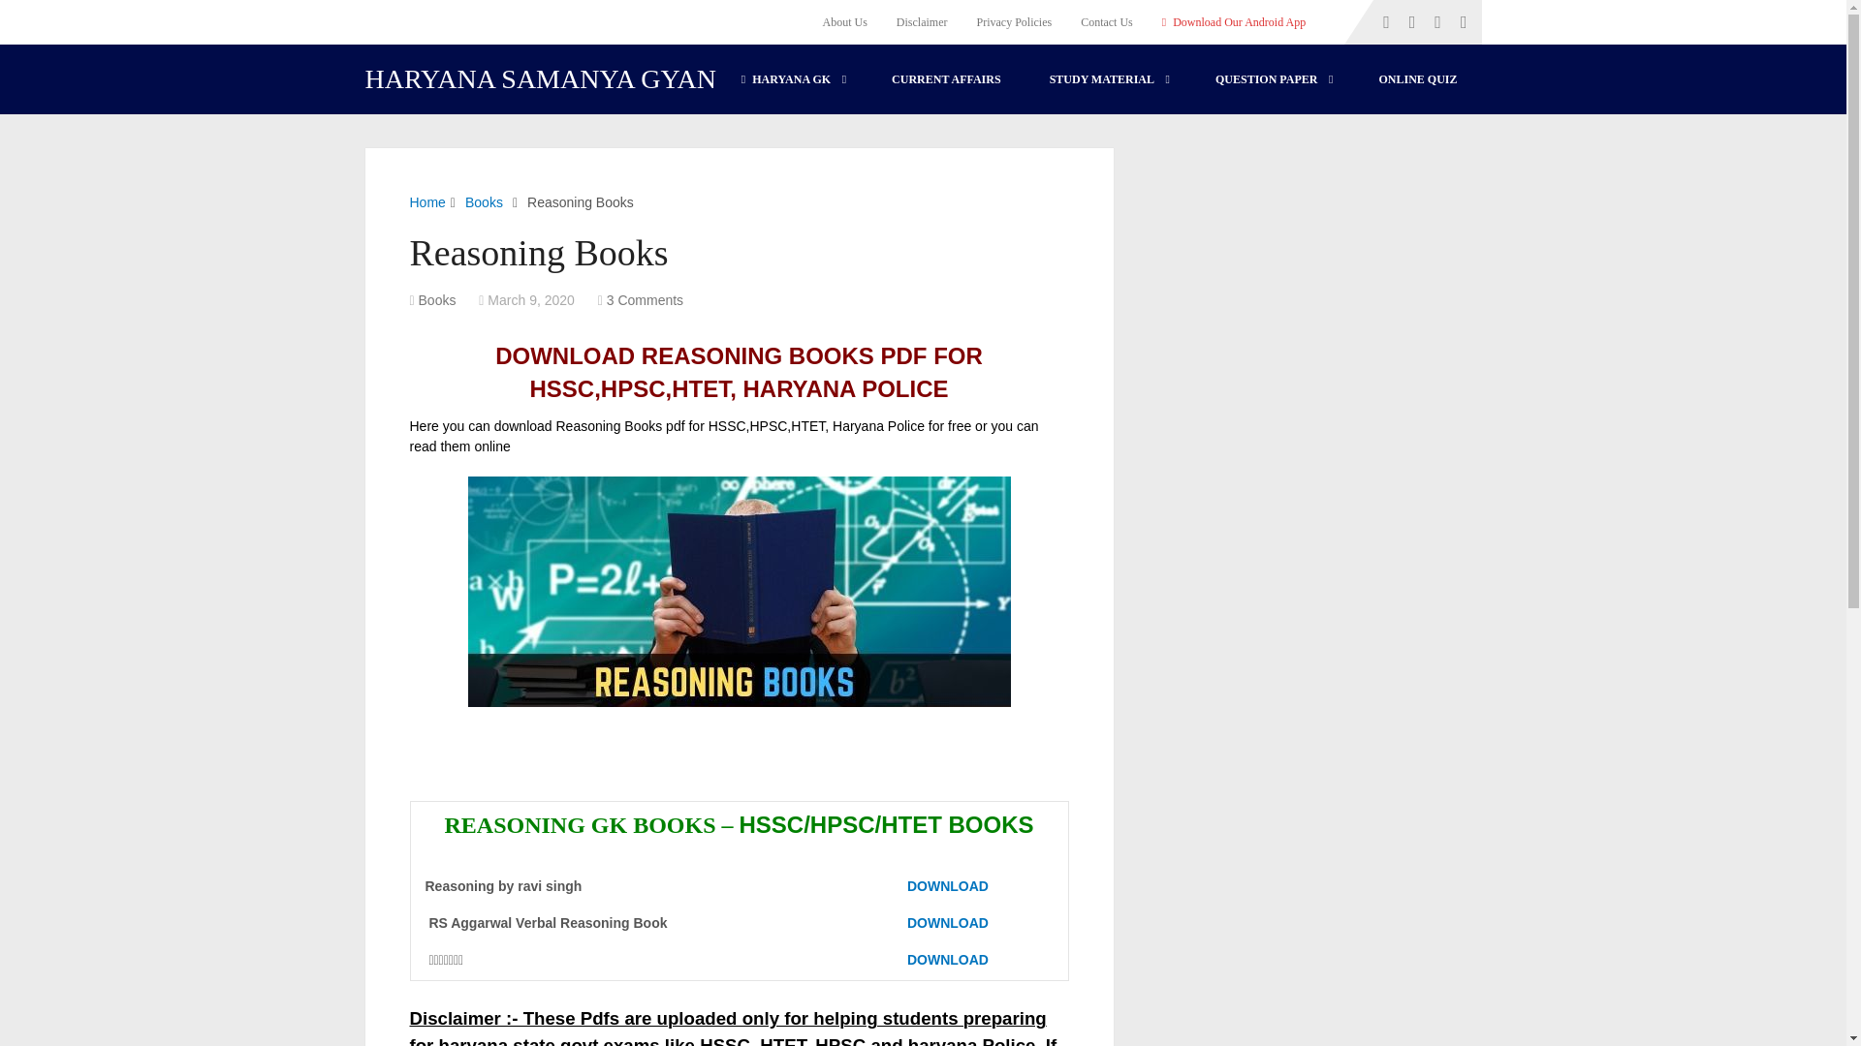 This screenshot has width=1861, height=1046. I want to click on Disclaimer, so click(922, 21).